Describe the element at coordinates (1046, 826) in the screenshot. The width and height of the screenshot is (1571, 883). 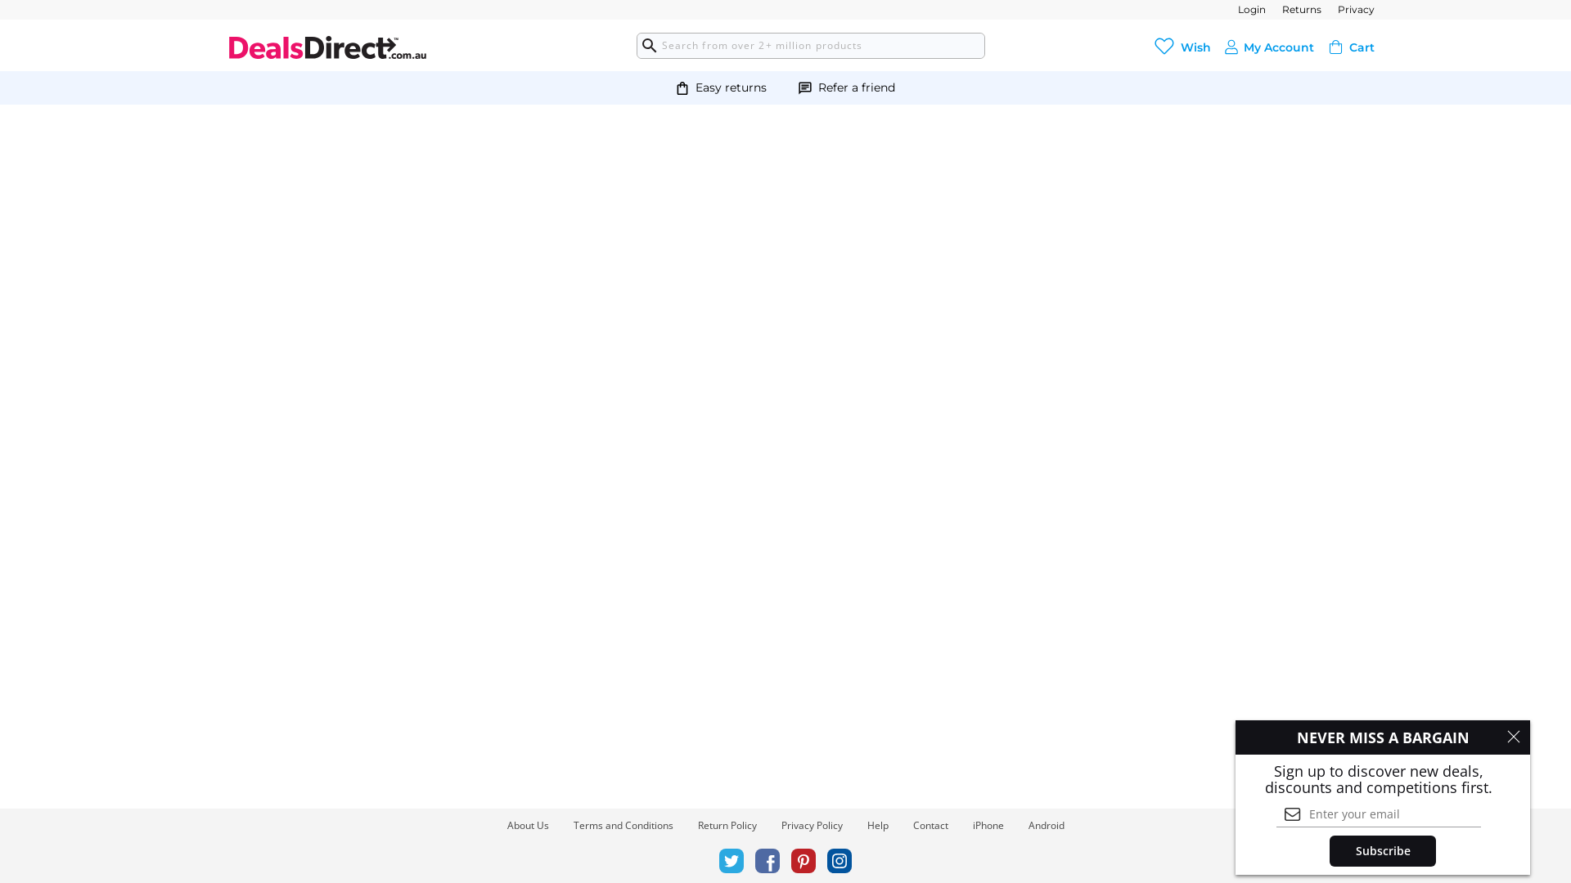
I see `Android` at that location.